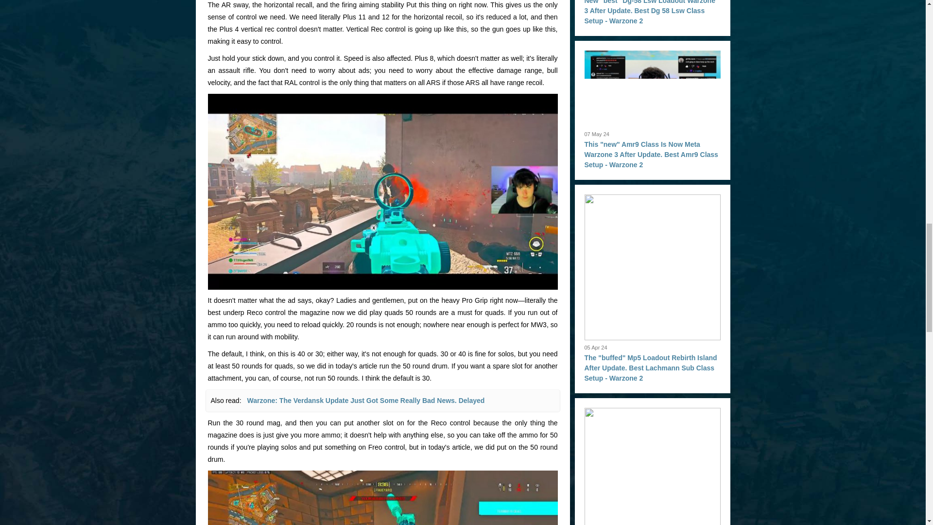 This screenshot has width=933, height=525. What do you see at coordinates (383, 498) in the screenshot?
I see `haydz` at bounding box center [383, 498].